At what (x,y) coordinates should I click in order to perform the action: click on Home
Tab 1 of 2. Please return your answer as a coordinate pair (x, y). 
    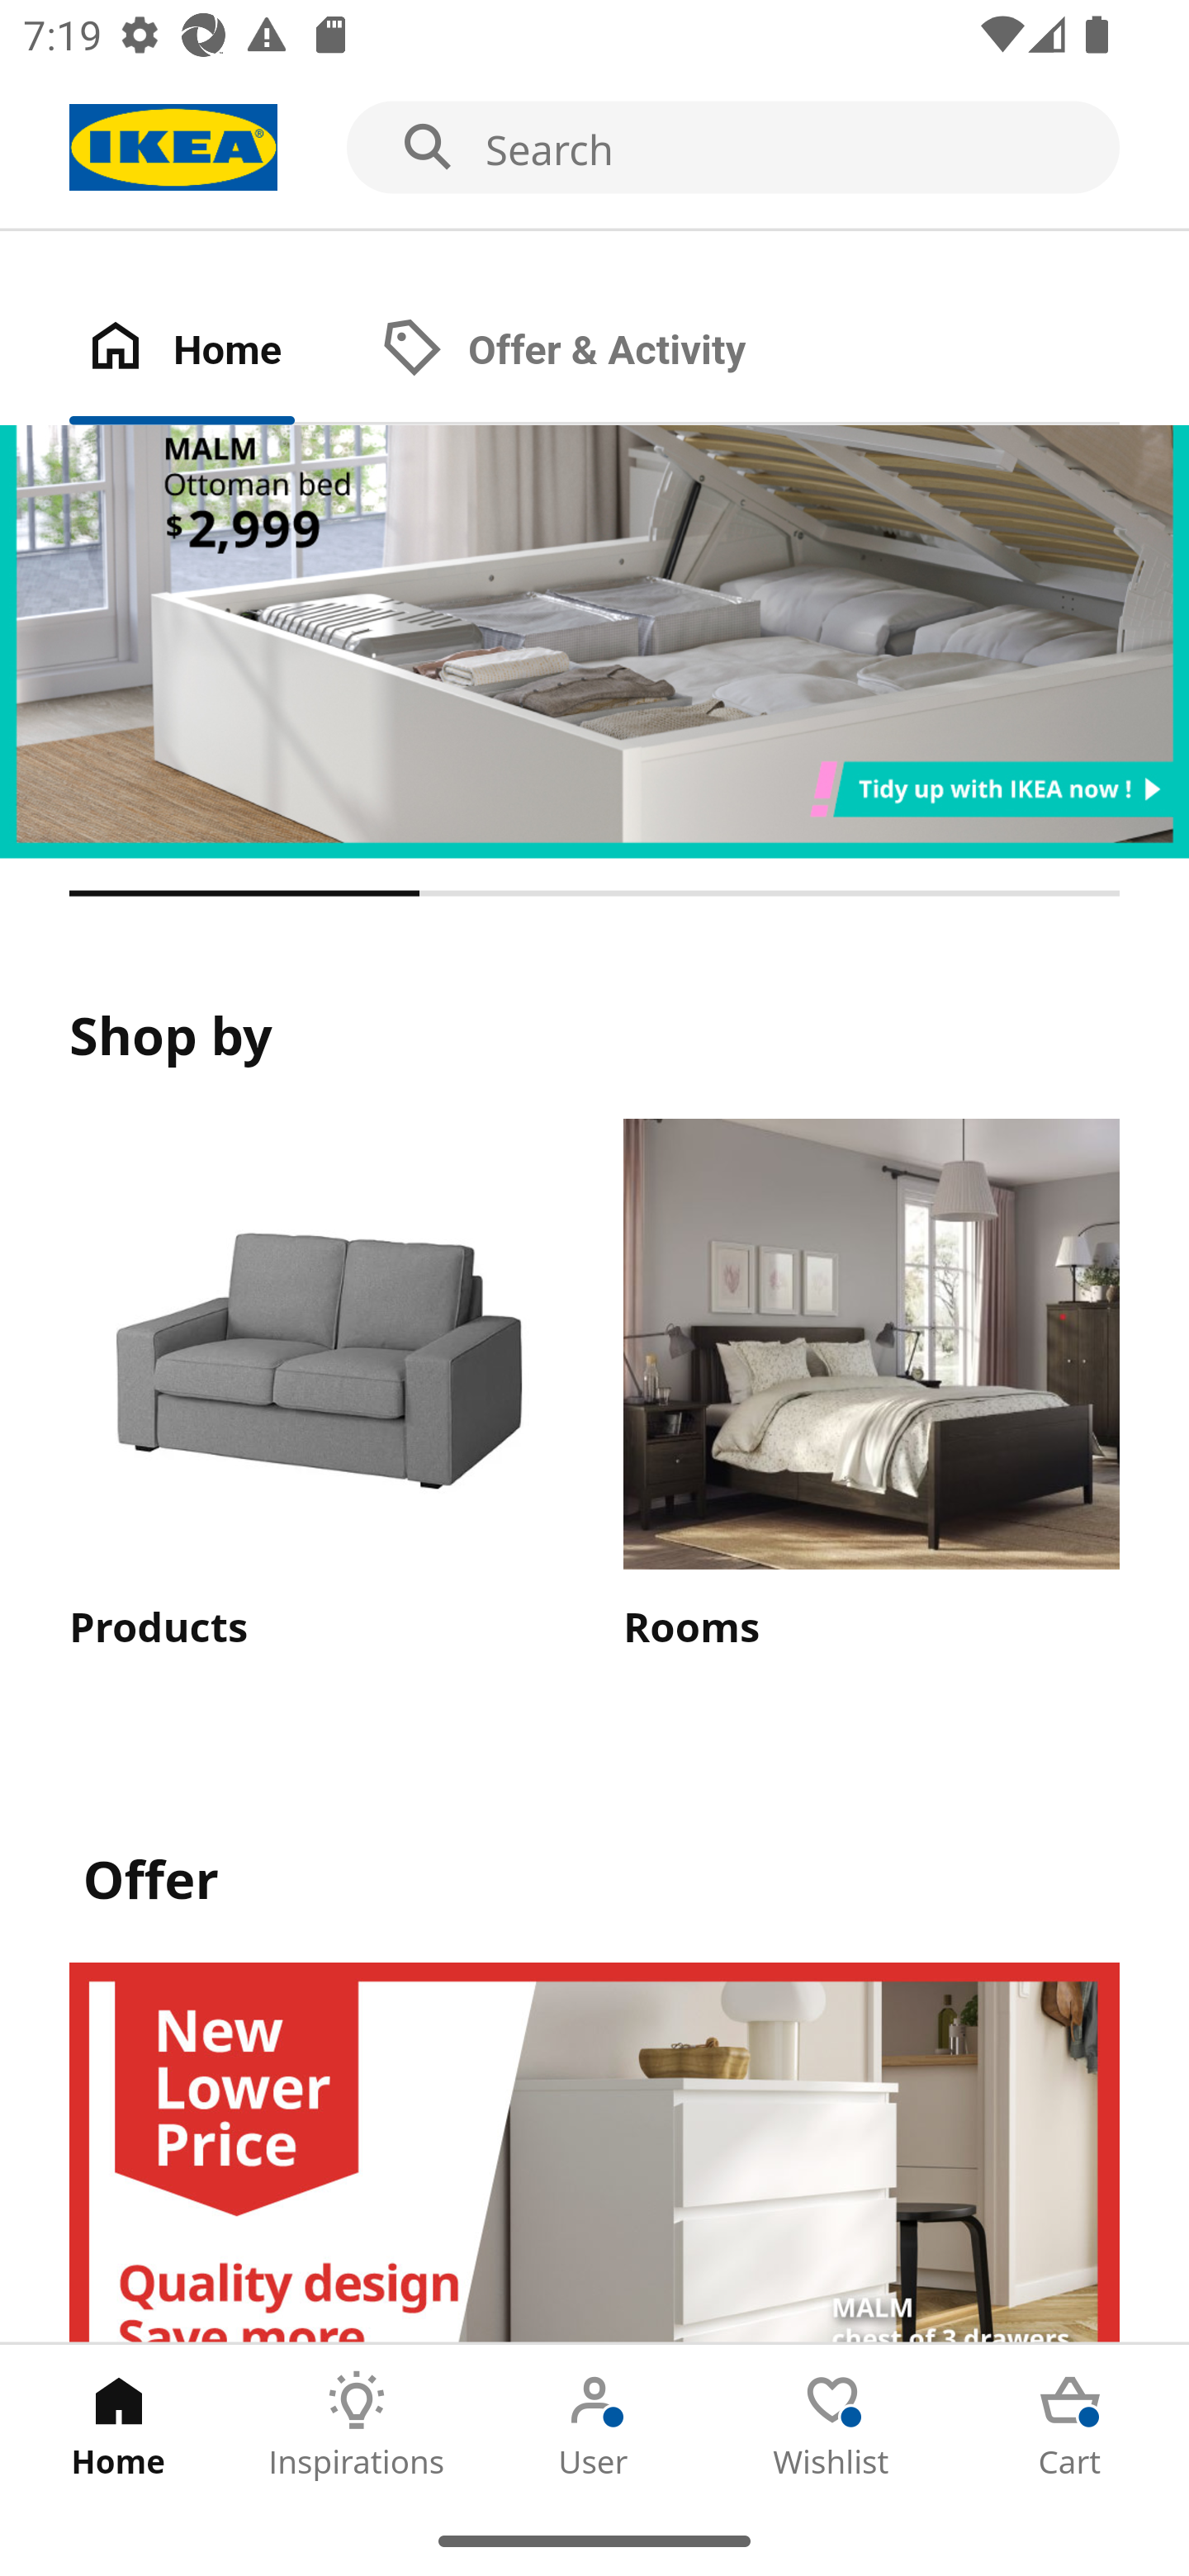
    Looking at the image, I should click on (216, 351).